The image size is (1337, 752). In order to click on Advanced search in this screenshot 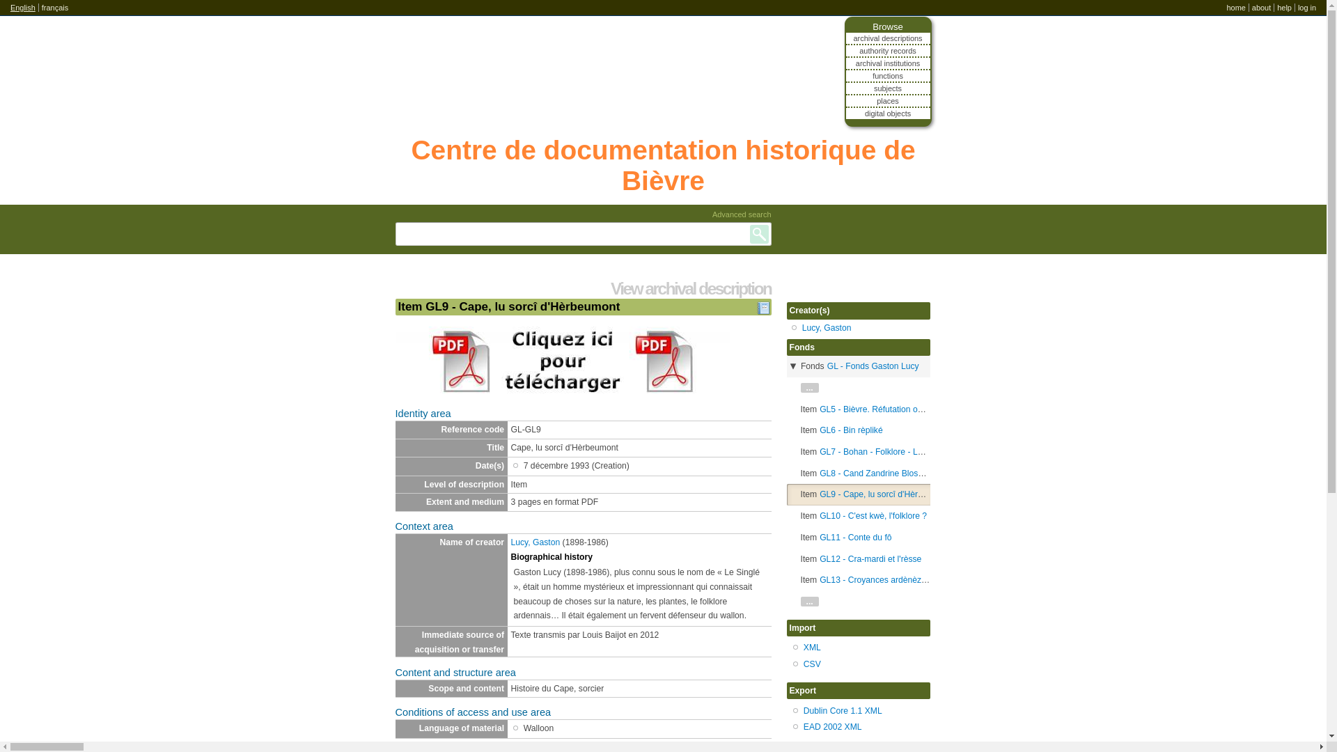, I will do `click(742, 214)`.